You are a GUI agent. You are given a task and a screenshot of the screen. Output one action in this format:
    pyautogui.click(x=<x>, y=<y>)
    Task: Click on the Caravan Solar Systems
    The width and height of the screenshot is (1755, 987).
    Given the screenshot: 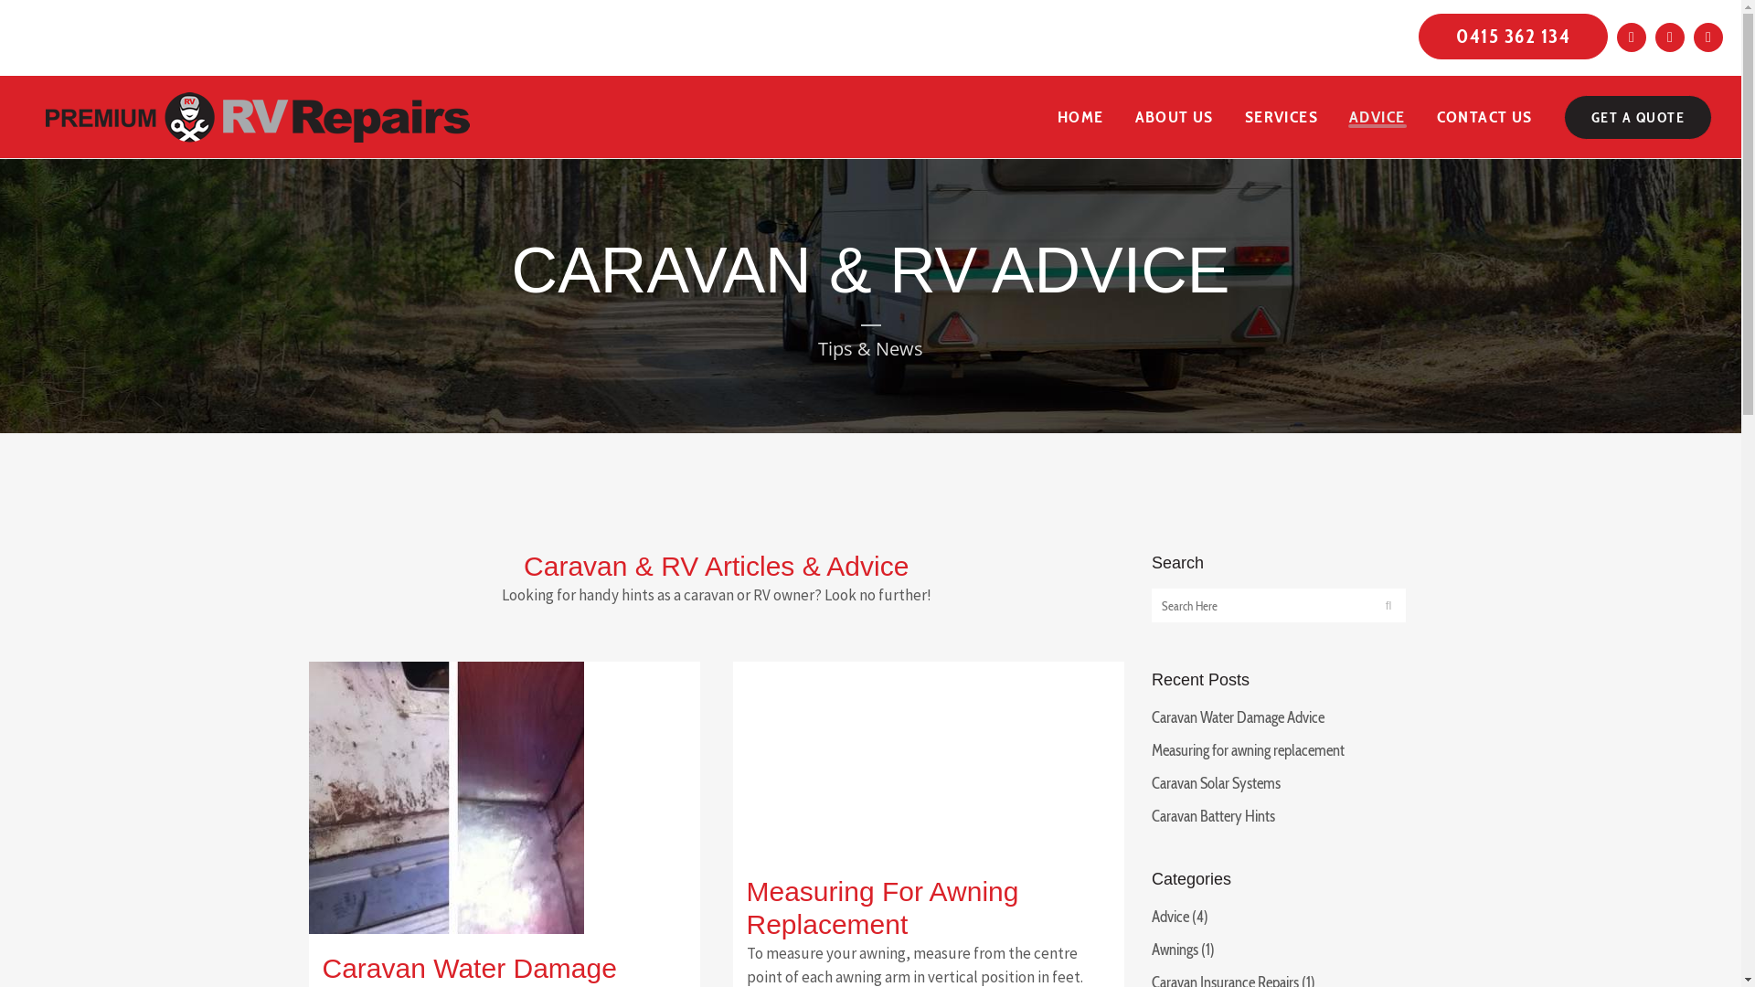 What is the action you would take?
    pyautogui.click(x=1216, y=783)
    